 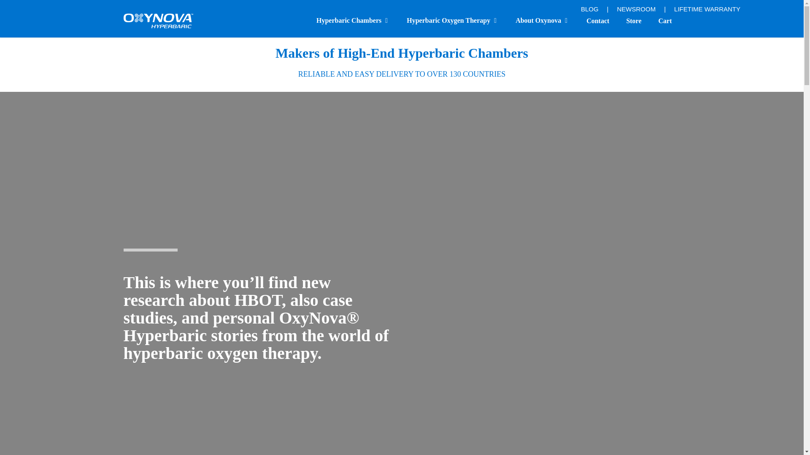 I want to click on Store, so click(x=634, y=20).